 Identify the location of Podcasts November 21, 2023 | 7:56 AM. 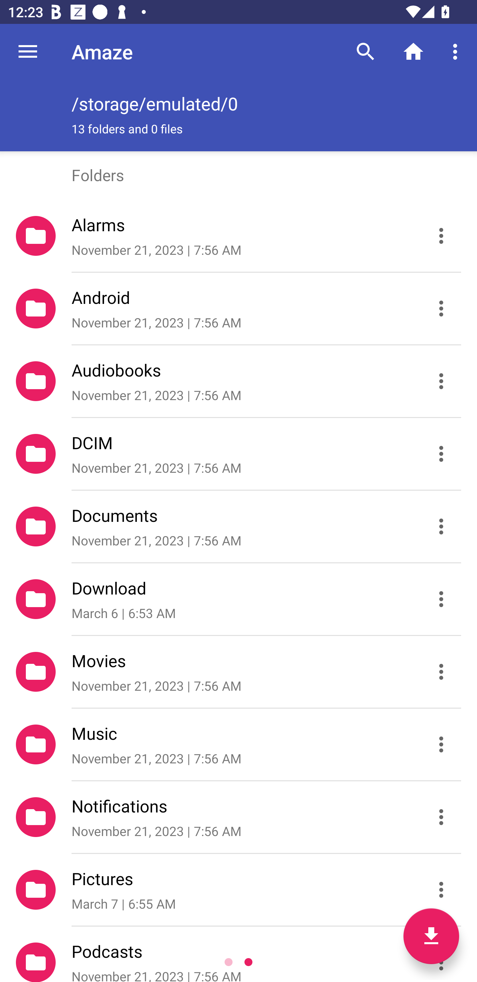
(238, 954).